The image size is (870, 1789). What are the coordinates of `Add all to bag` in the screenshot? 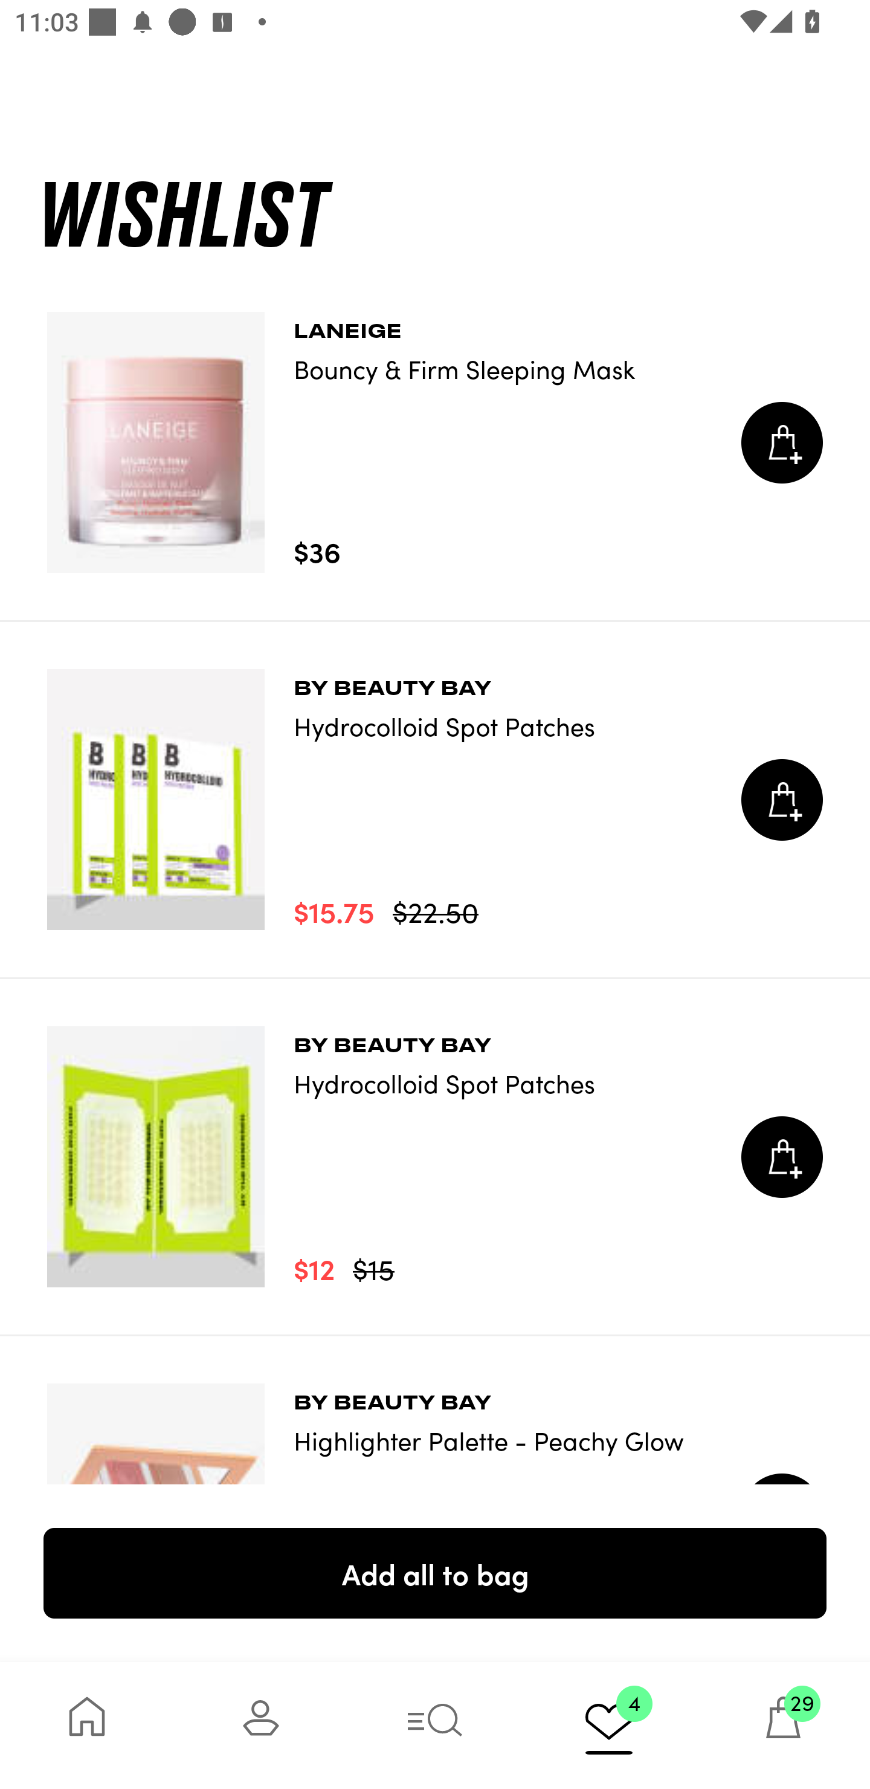 It's located at (435, 1573).